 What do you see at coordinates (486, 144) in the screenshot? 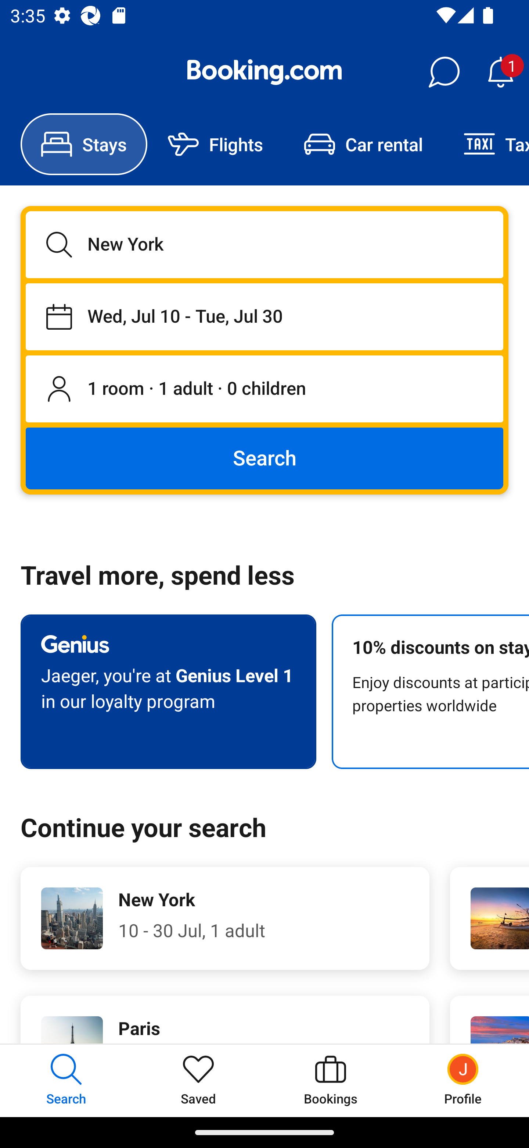
I see `Taxi` at bounding box center [486, 144].